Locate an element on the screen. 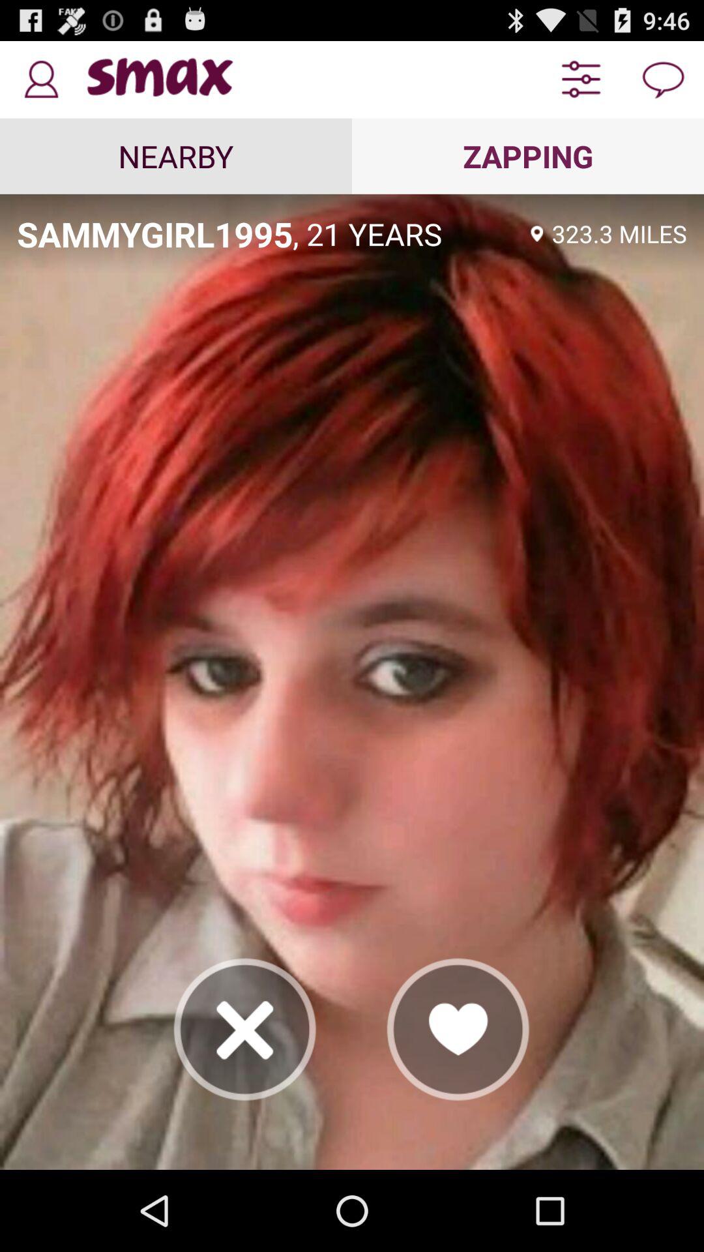 The width and height of the screenshot is (704, 1252). jump until sammygirl1995 item is located at coordinates (155, 233).